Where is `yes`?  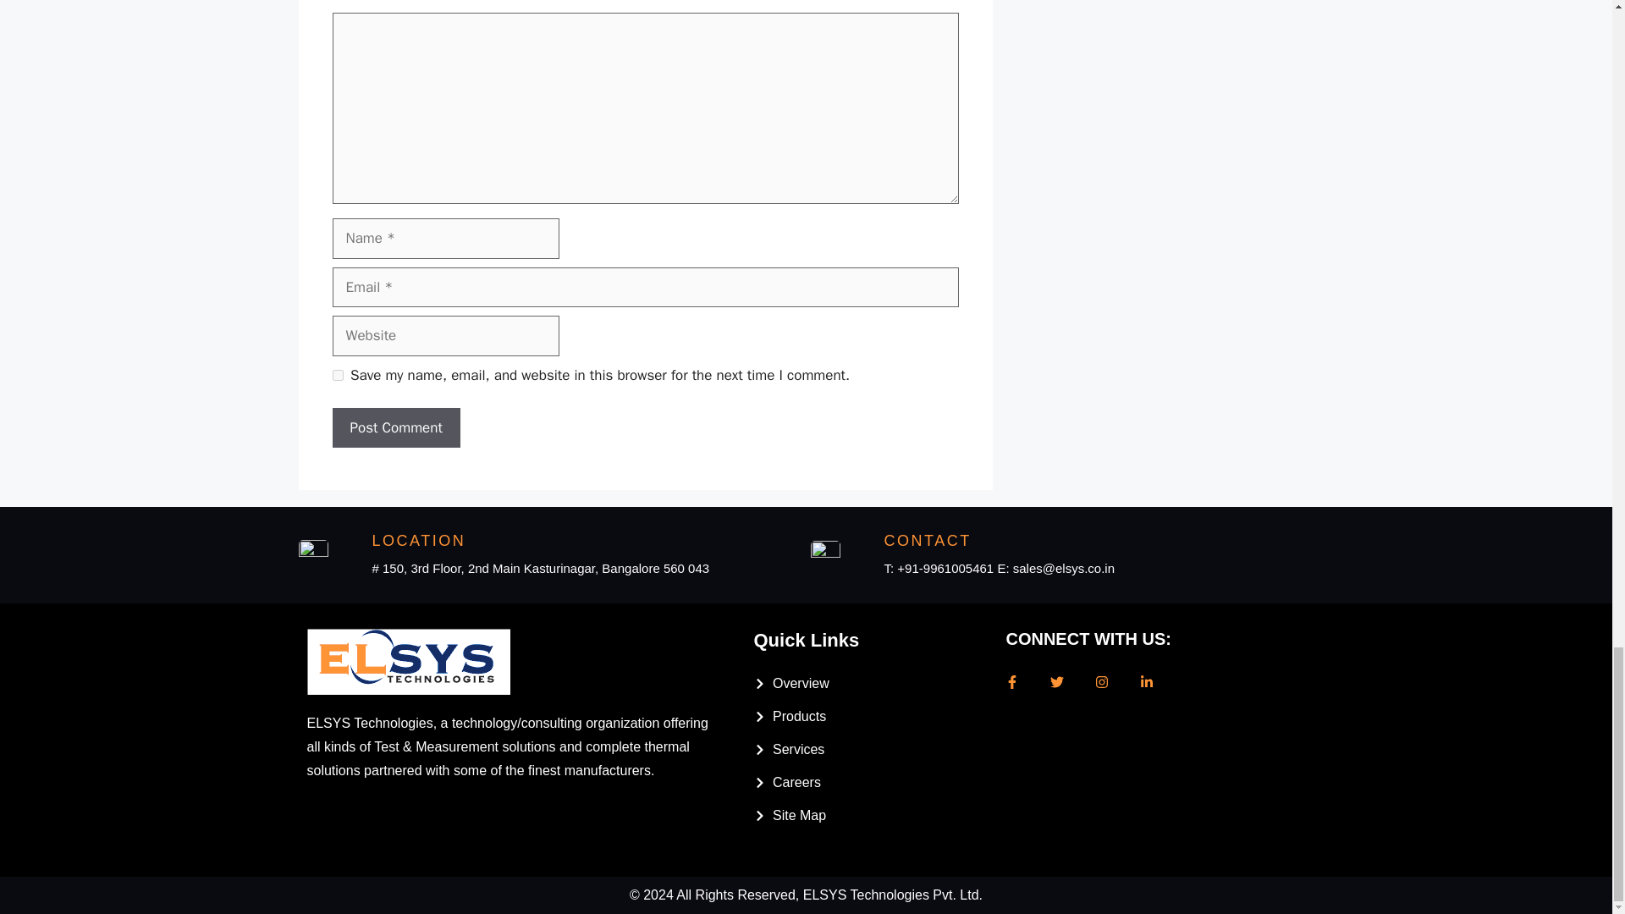 yes is located at coordinates (337, 376).